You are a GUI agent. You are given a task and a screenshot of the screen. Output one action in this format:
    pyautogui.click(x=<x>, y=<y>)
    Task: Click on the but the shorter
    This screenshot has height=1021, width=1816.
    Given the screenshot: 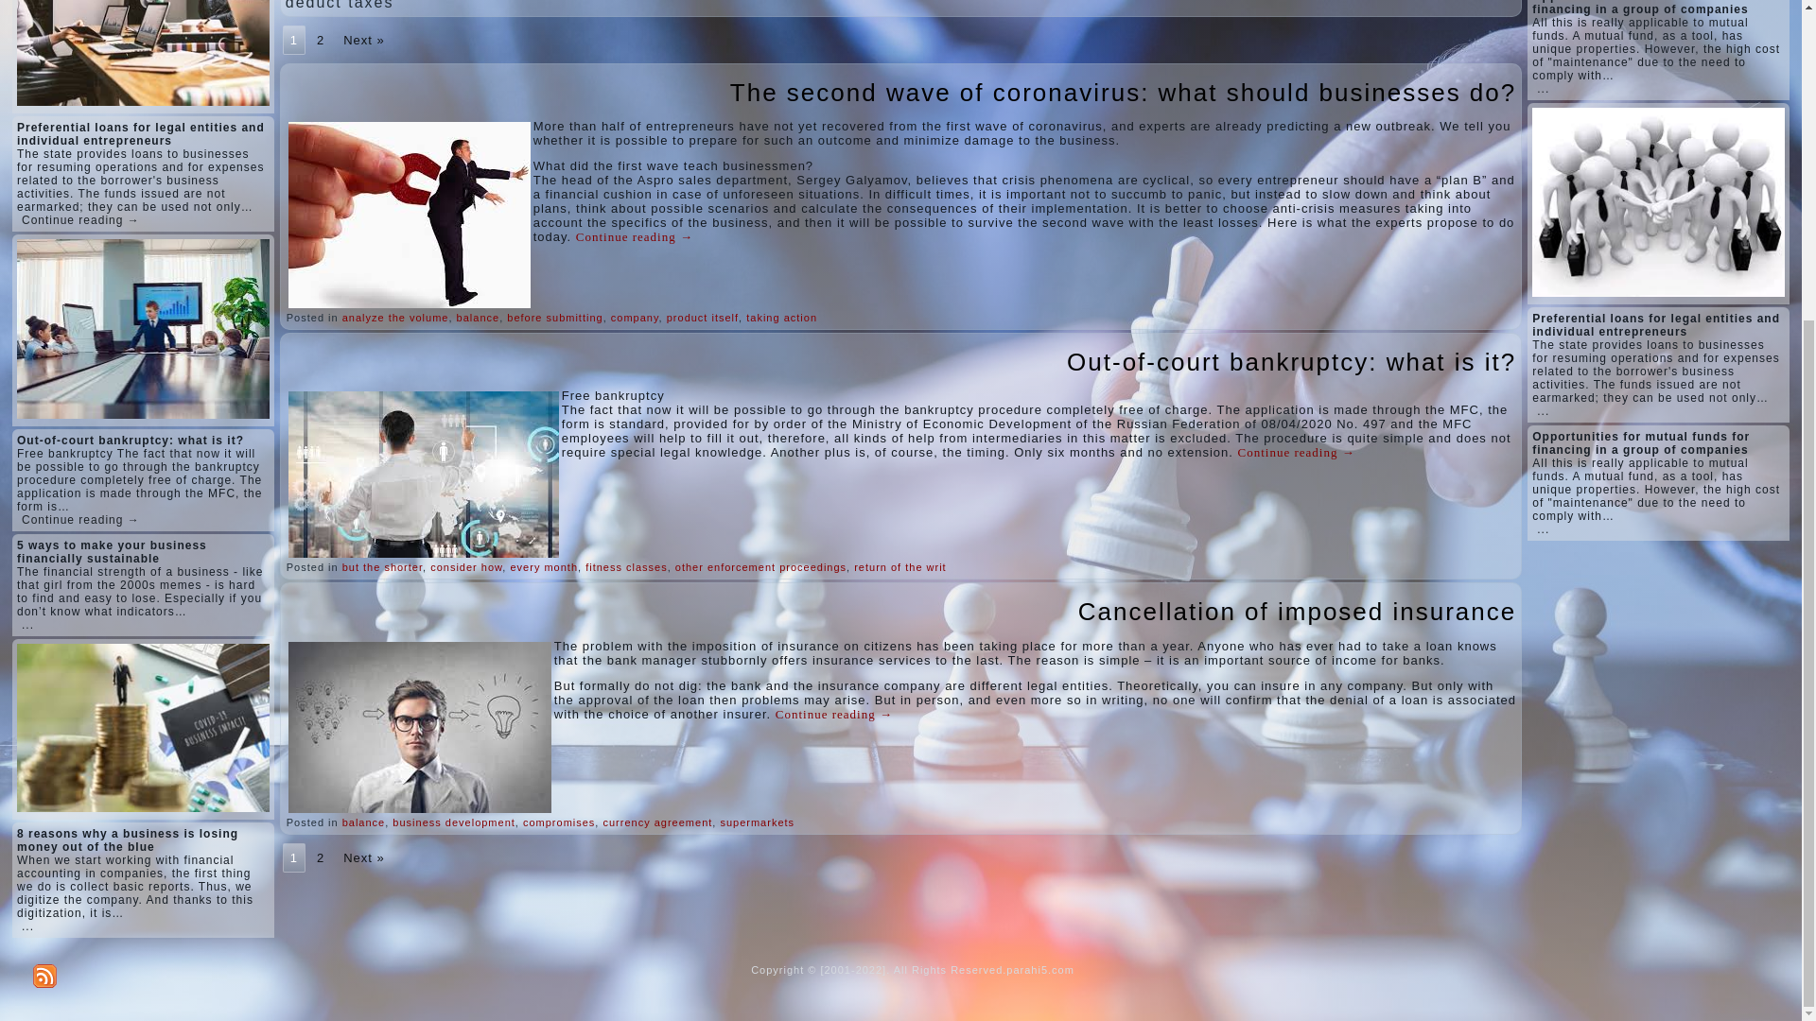 What is the action you would take?
    pyautogui.click(x=382, y=567)
    